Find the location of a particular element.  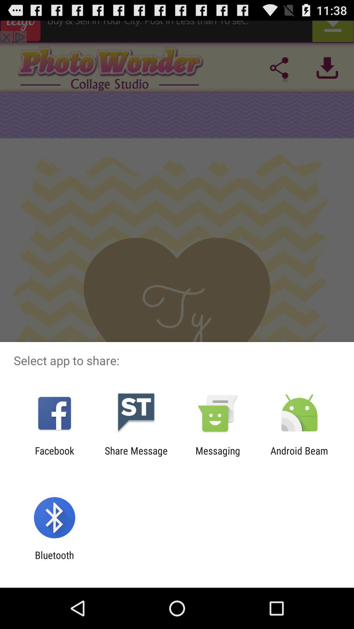

press the android beam at the bottom right corner is located at coordinates (299, 456).